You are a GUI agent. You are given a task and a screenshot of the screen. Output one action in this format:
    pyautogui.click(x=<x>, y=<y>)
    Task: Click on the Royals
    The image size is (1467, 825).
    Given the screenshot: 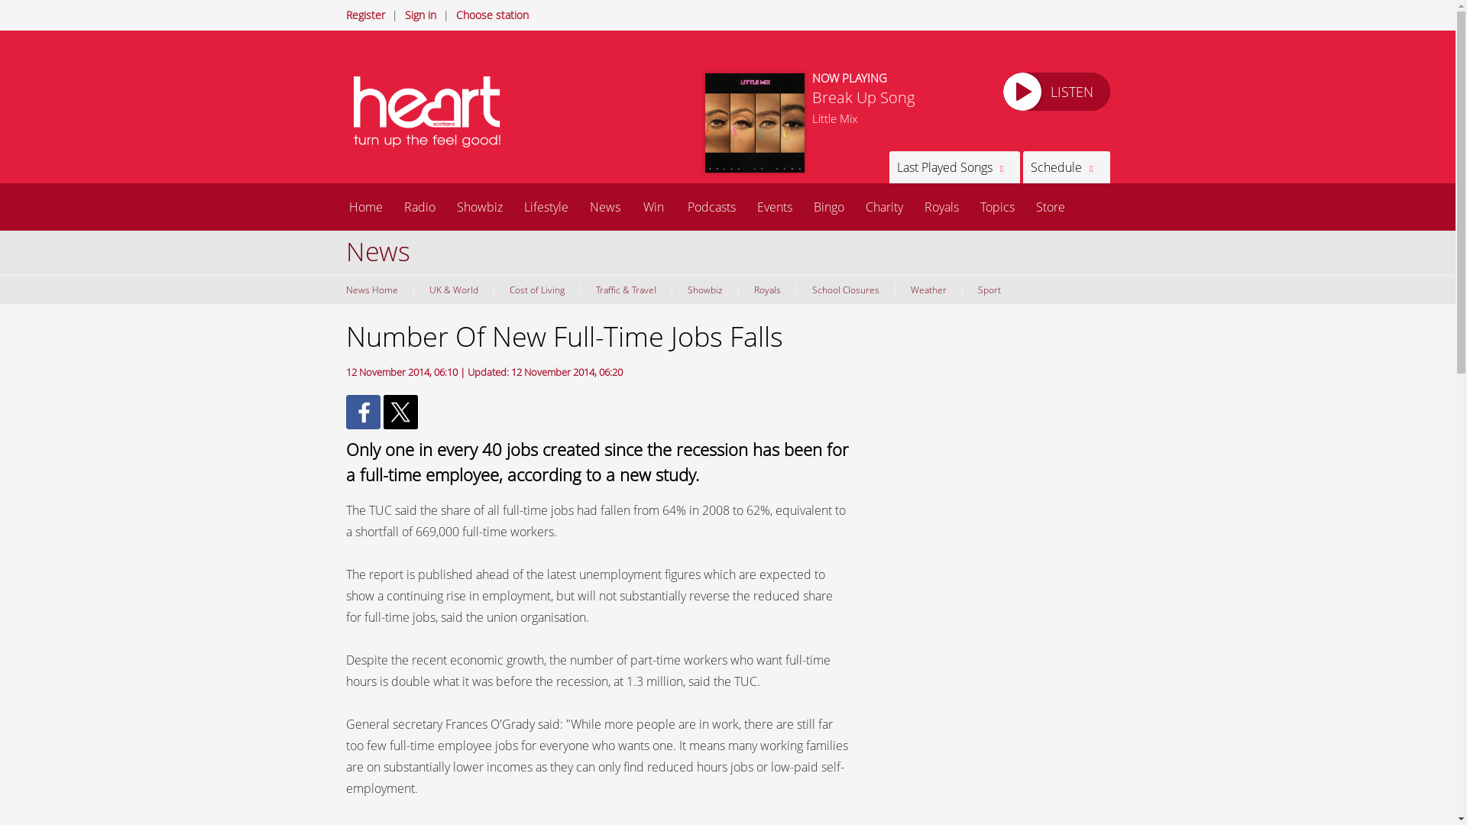 What is the action you would take?
    pyautogui.click(x=941, y=206)
    